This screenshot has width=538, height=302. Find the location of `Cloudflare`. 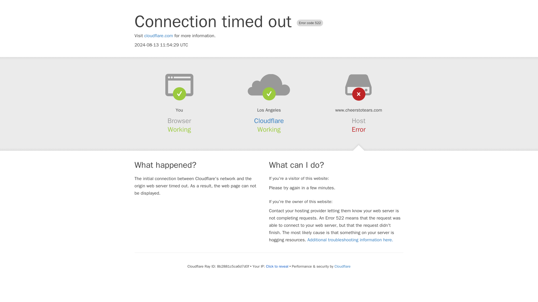

Cloudflare is located at coordinates (269, 121).